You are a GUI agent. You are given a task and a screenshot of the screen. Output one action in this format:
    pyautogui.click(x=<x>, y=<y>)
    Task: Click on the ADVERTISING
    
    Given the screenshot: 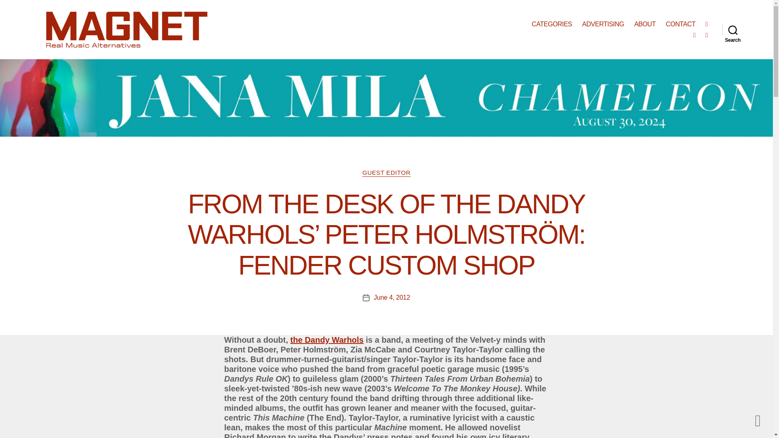 What is the action you would take?
    pyautogui.click(x=603, y=24)
    